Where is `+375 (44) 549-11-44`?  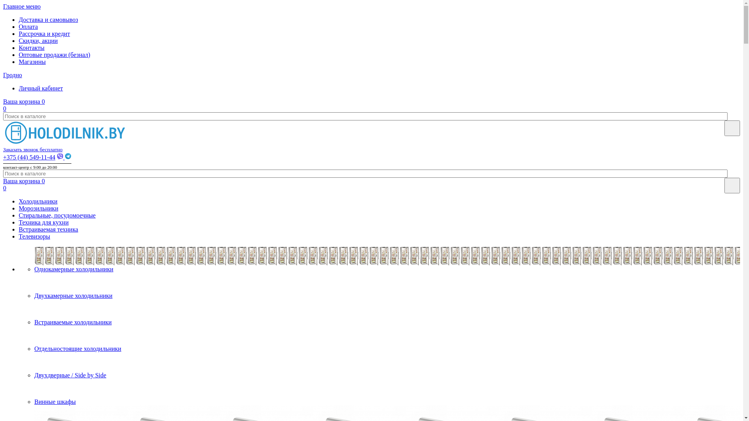
+375 (44) 549-11-44 is located at coordinates (29, 157).